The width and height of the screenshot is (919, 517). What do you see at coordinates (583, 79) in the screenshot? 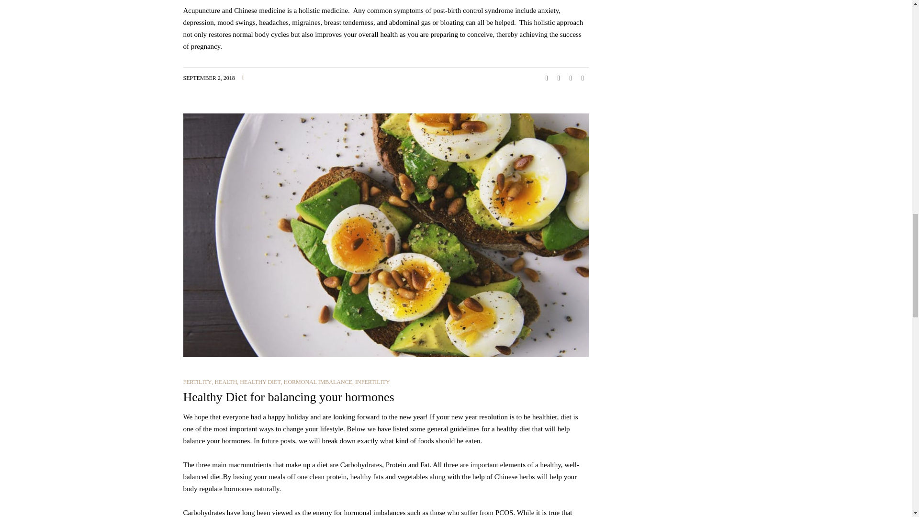
I see `Pin this` at bounding box center [583, 79].